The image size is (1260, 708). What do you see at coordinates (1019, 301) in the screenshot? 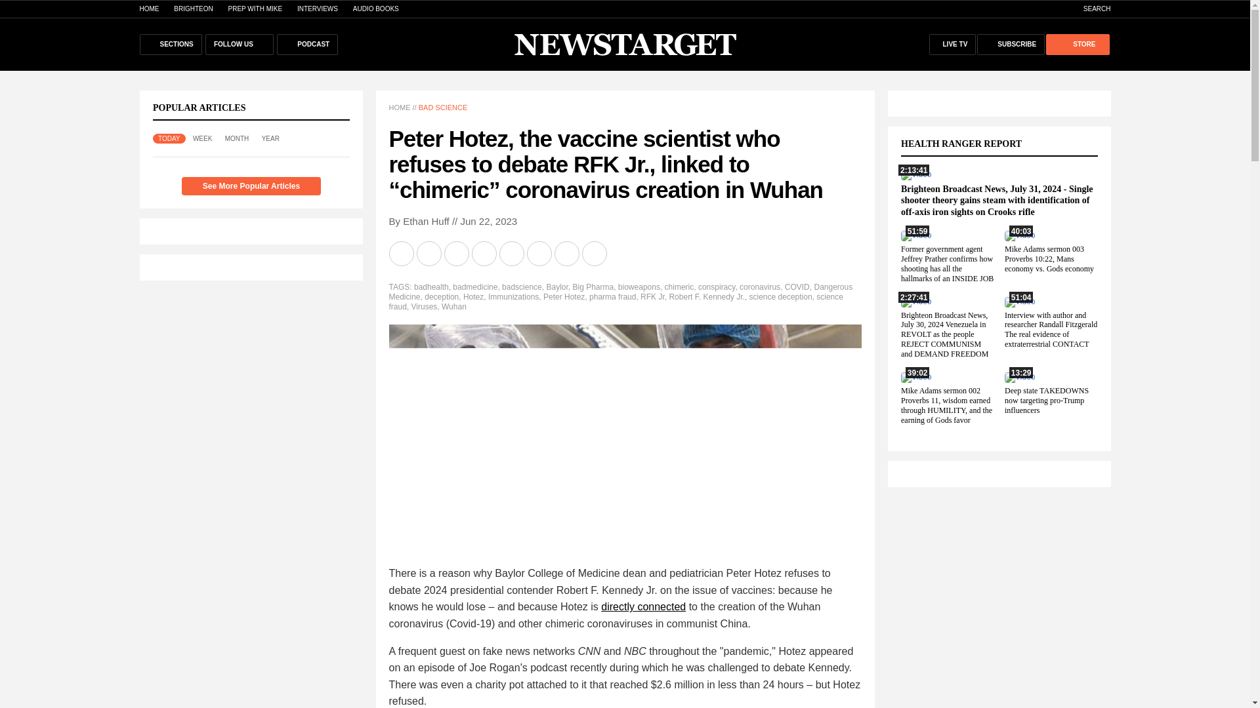
I see `51:04` at bounding box center [1019, 301].